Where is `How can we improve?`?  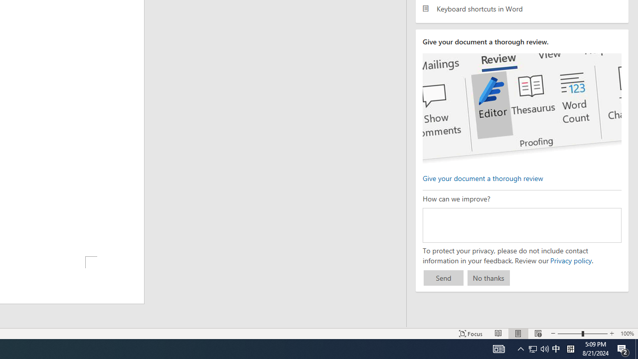
How can we improve? is located at coordinates (521, 225).